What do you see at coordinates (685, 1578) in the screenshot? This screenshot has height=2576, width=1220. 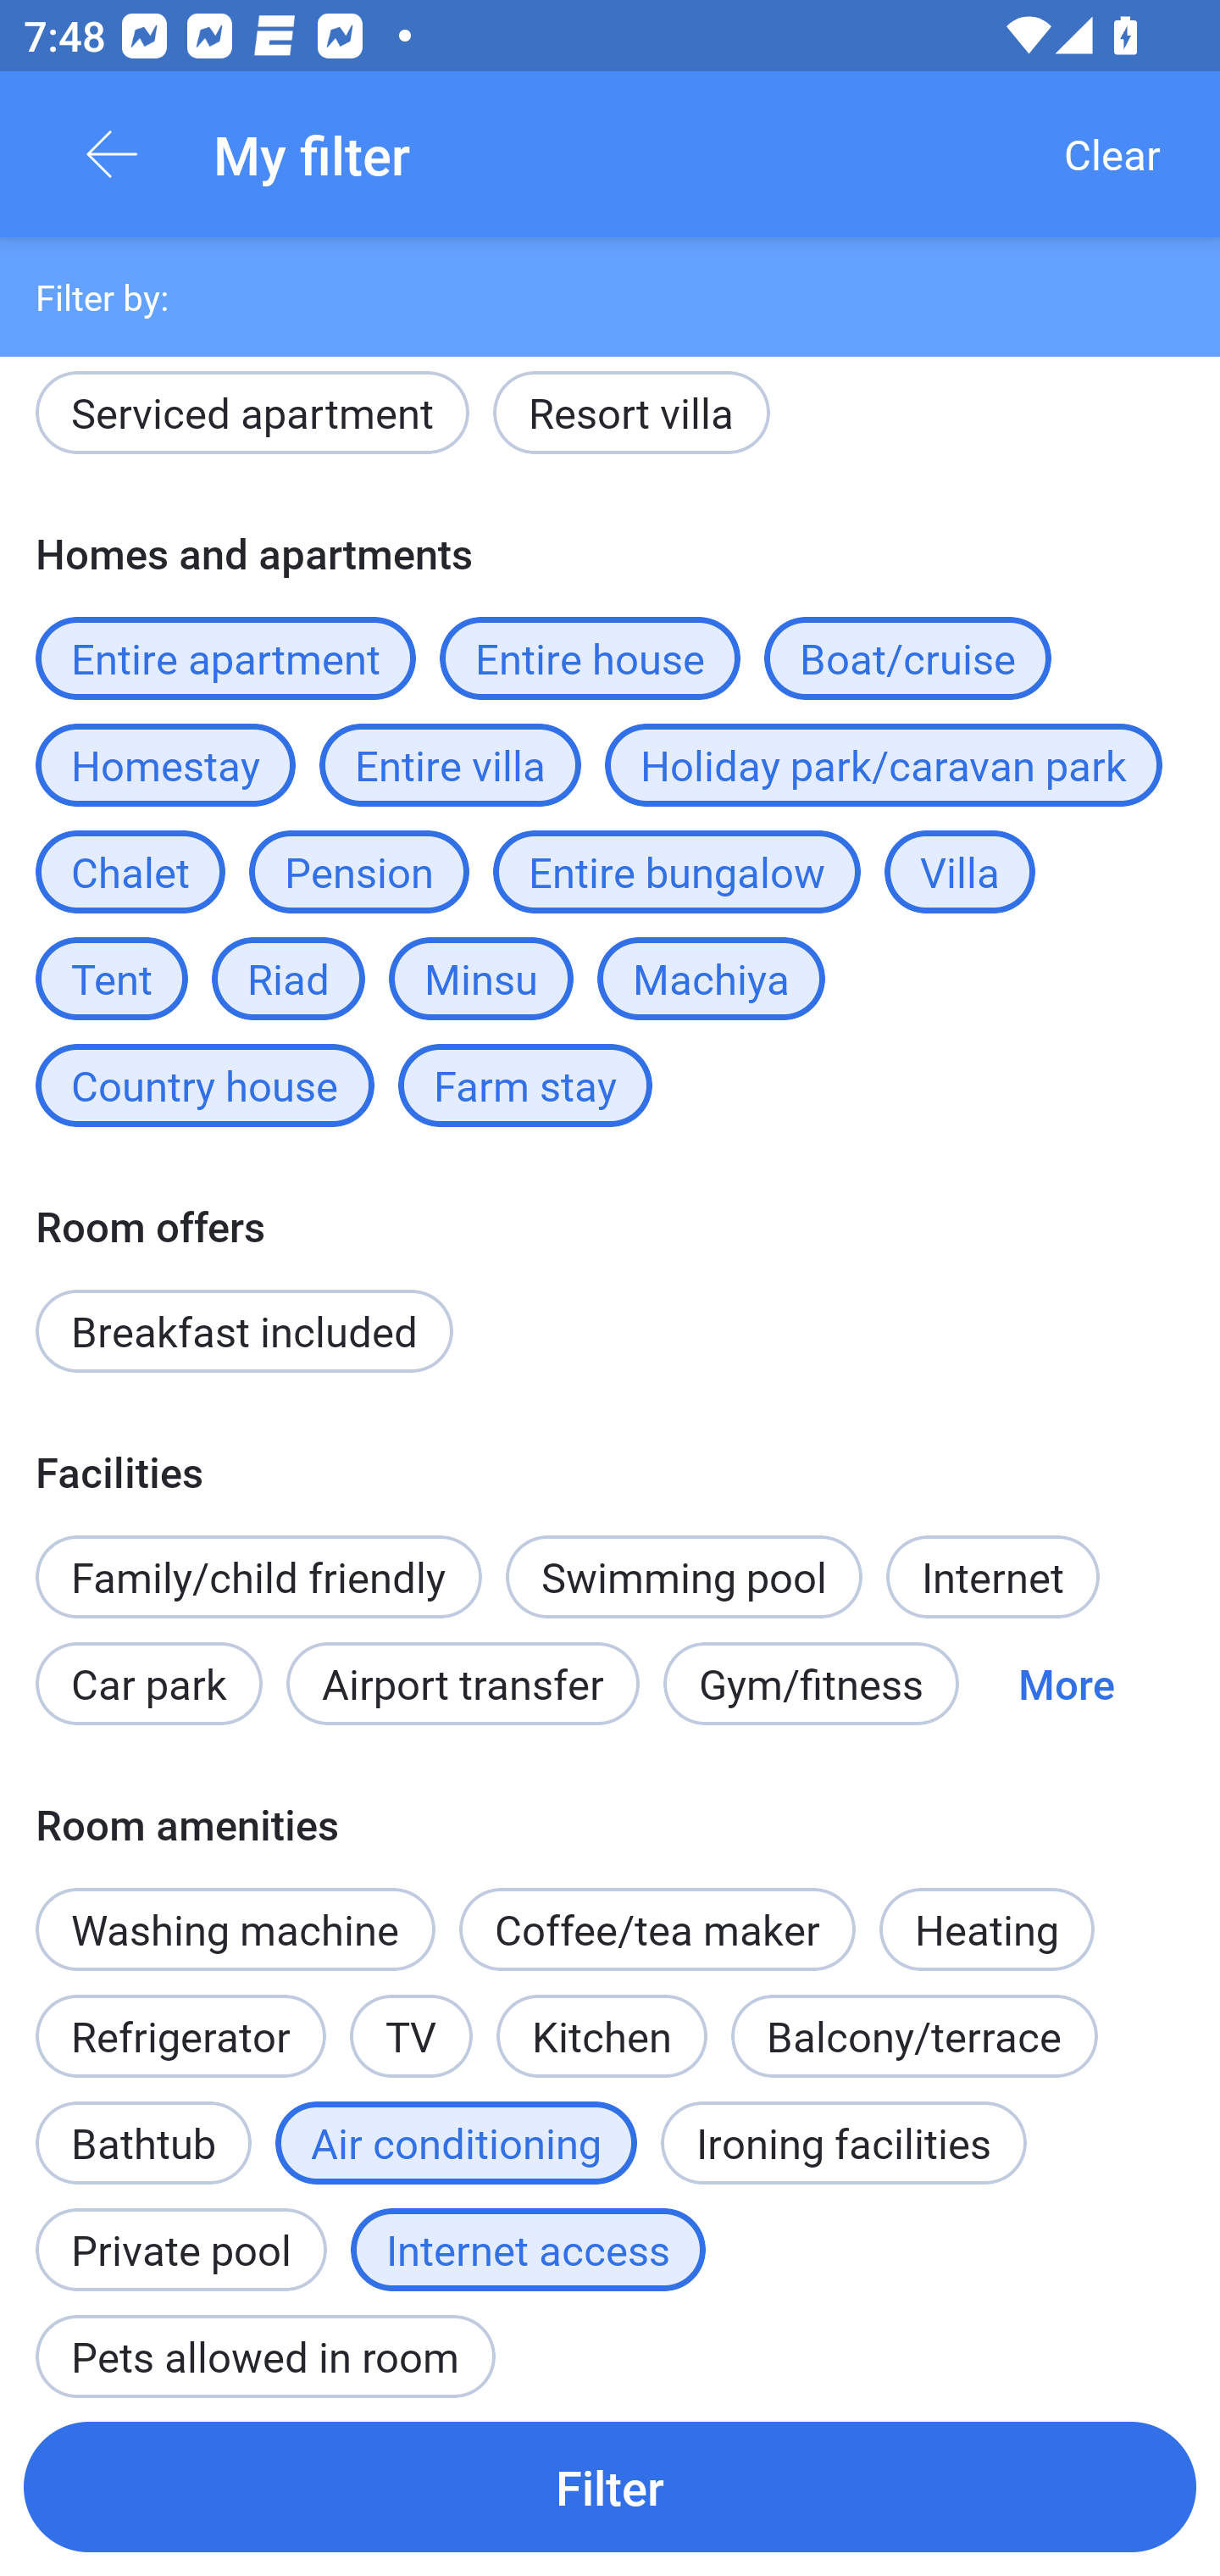 I see `Swimming pool` at bounding box center [685, 1578].